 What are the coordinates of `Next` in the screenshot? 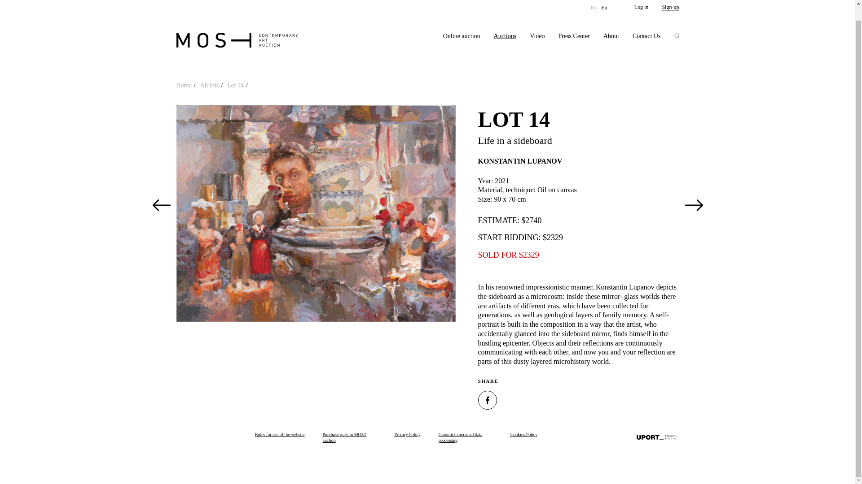 It's located at (694, 205).